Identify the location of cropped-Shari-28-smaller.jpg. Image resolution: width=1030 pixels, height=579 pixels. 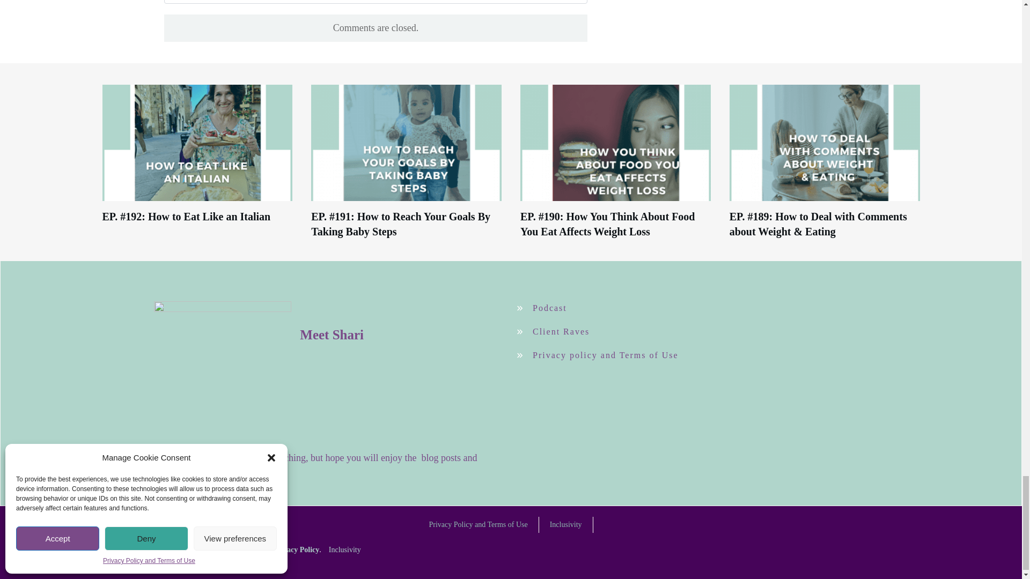
(222, 369).